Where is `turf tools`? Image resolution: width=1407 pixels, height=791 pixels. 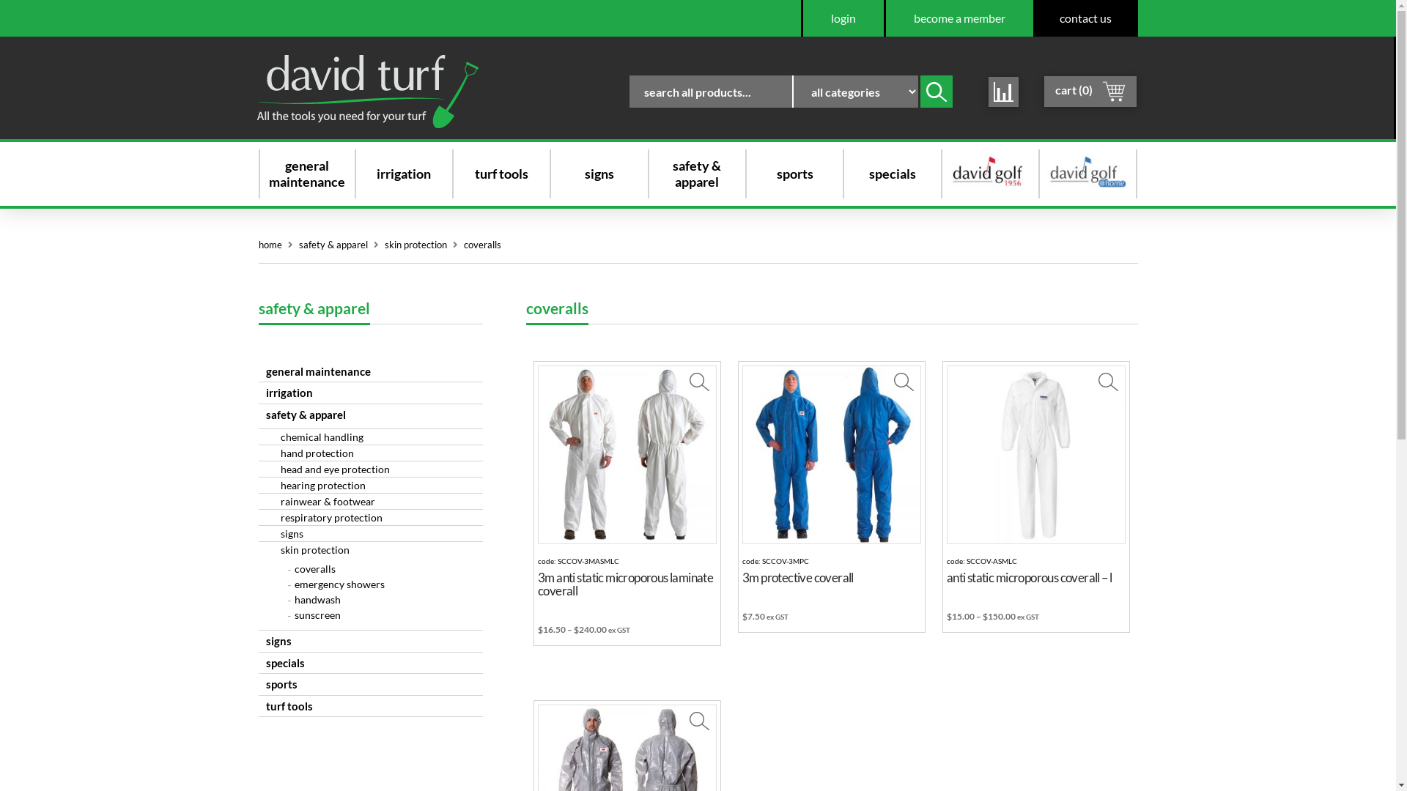 turf tools is located at coordinates (370, 706).